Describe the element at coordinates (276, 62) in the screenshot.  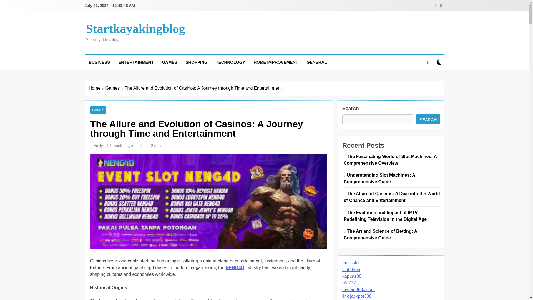
I see `HOME IMPROVEMENT` at that location.